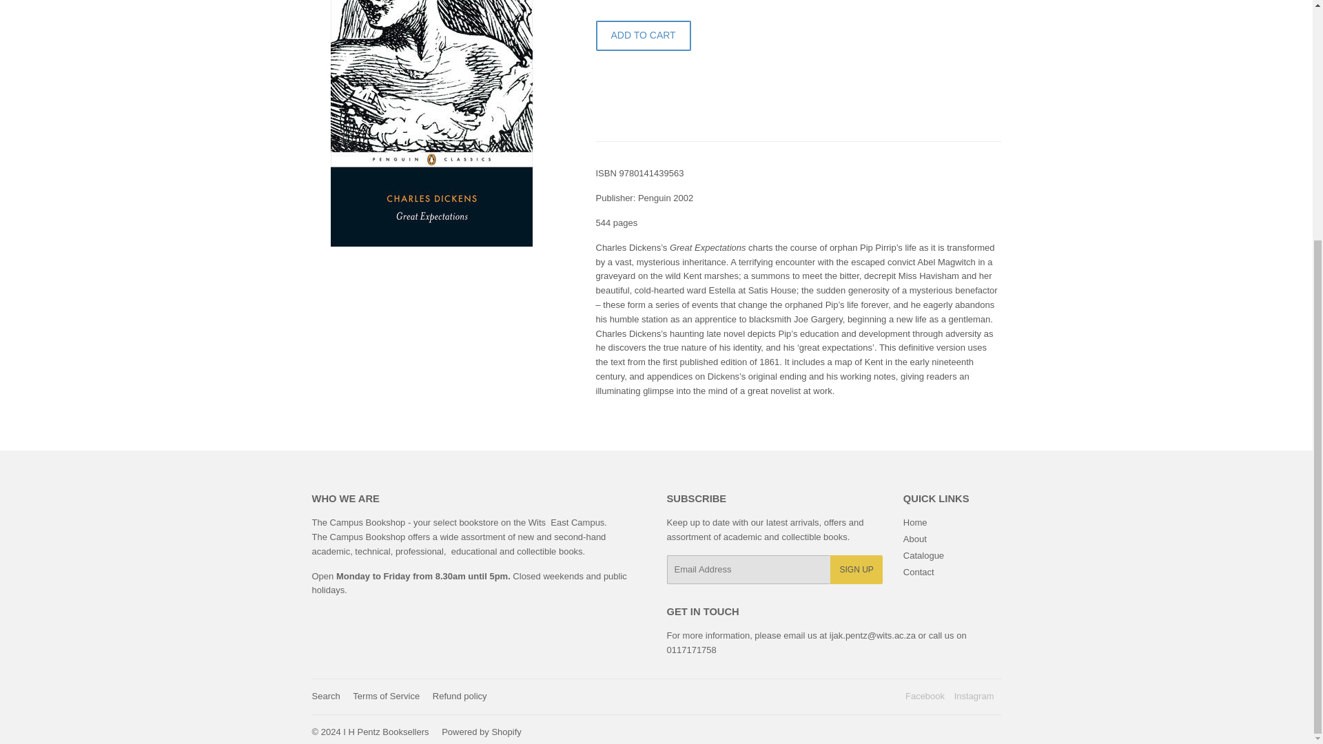  Describe the element at coordinates (459, 696) in the screenshot. I see `Refund policy` at that location.